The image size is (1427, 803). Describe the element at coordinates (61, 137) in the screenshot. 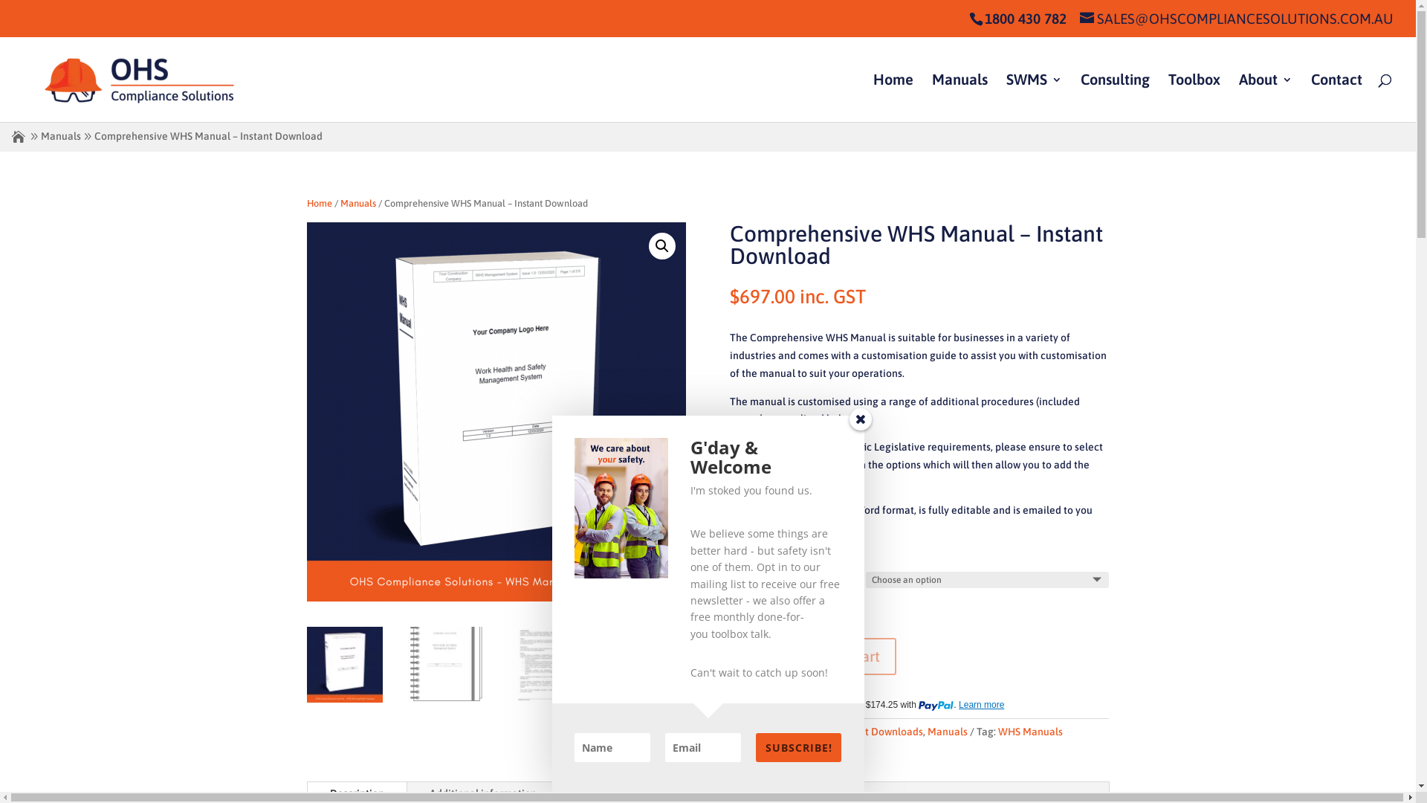

I see `Manuals` at that location.